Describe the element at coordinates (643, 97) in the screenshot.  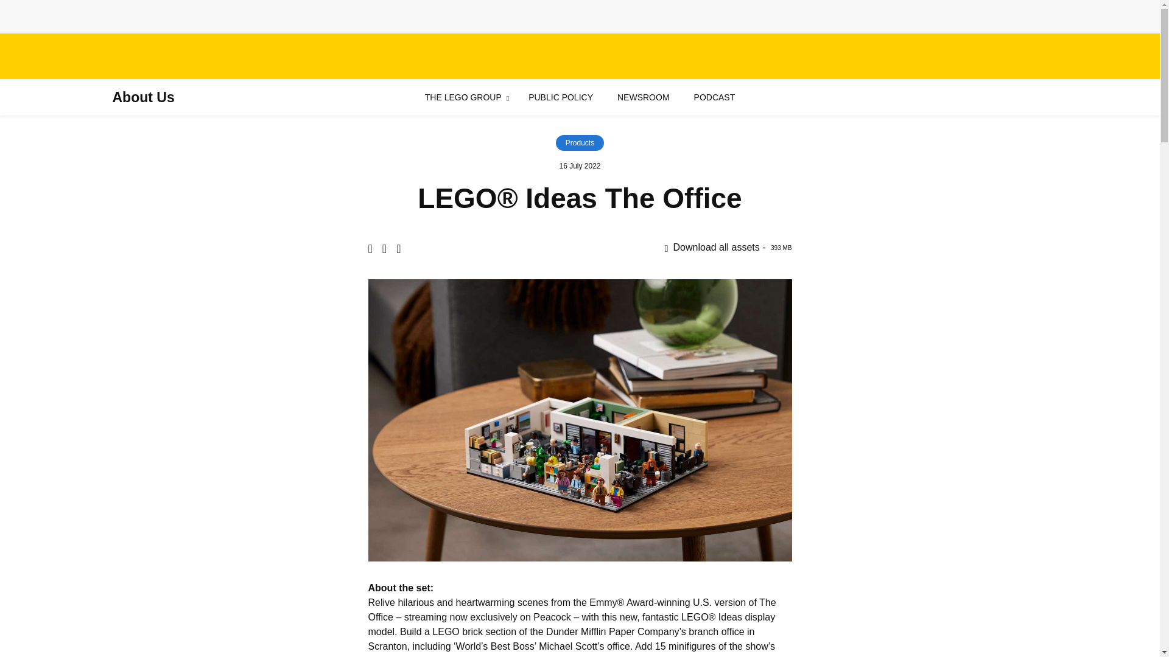
I see `NEWSROOM` at that location.